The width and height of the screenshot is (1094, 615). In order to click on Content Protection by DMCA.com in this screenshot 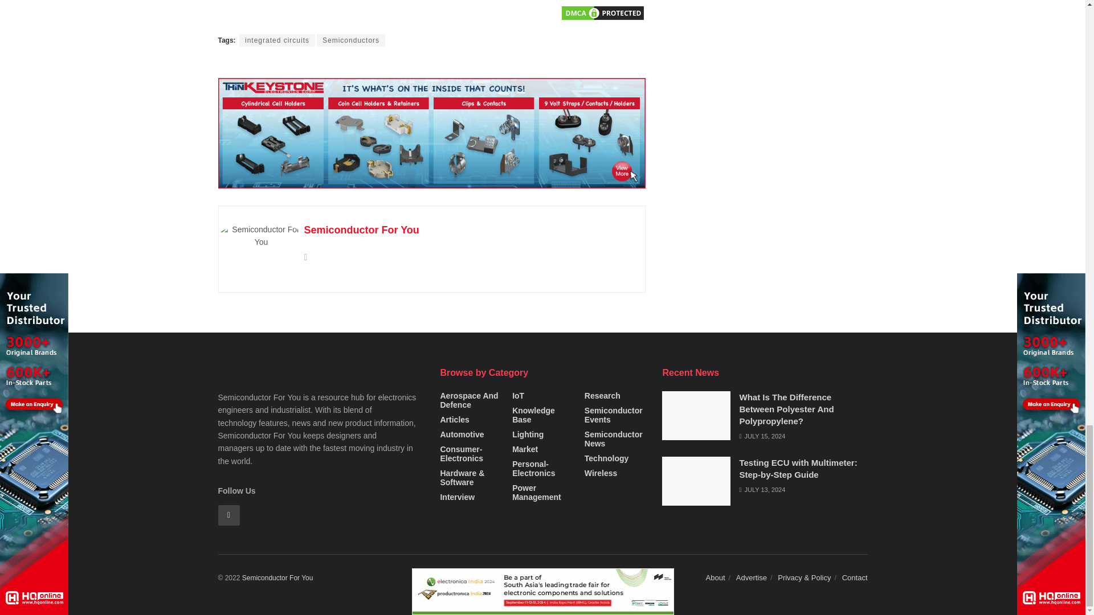, I will do `click(602, 13)`.